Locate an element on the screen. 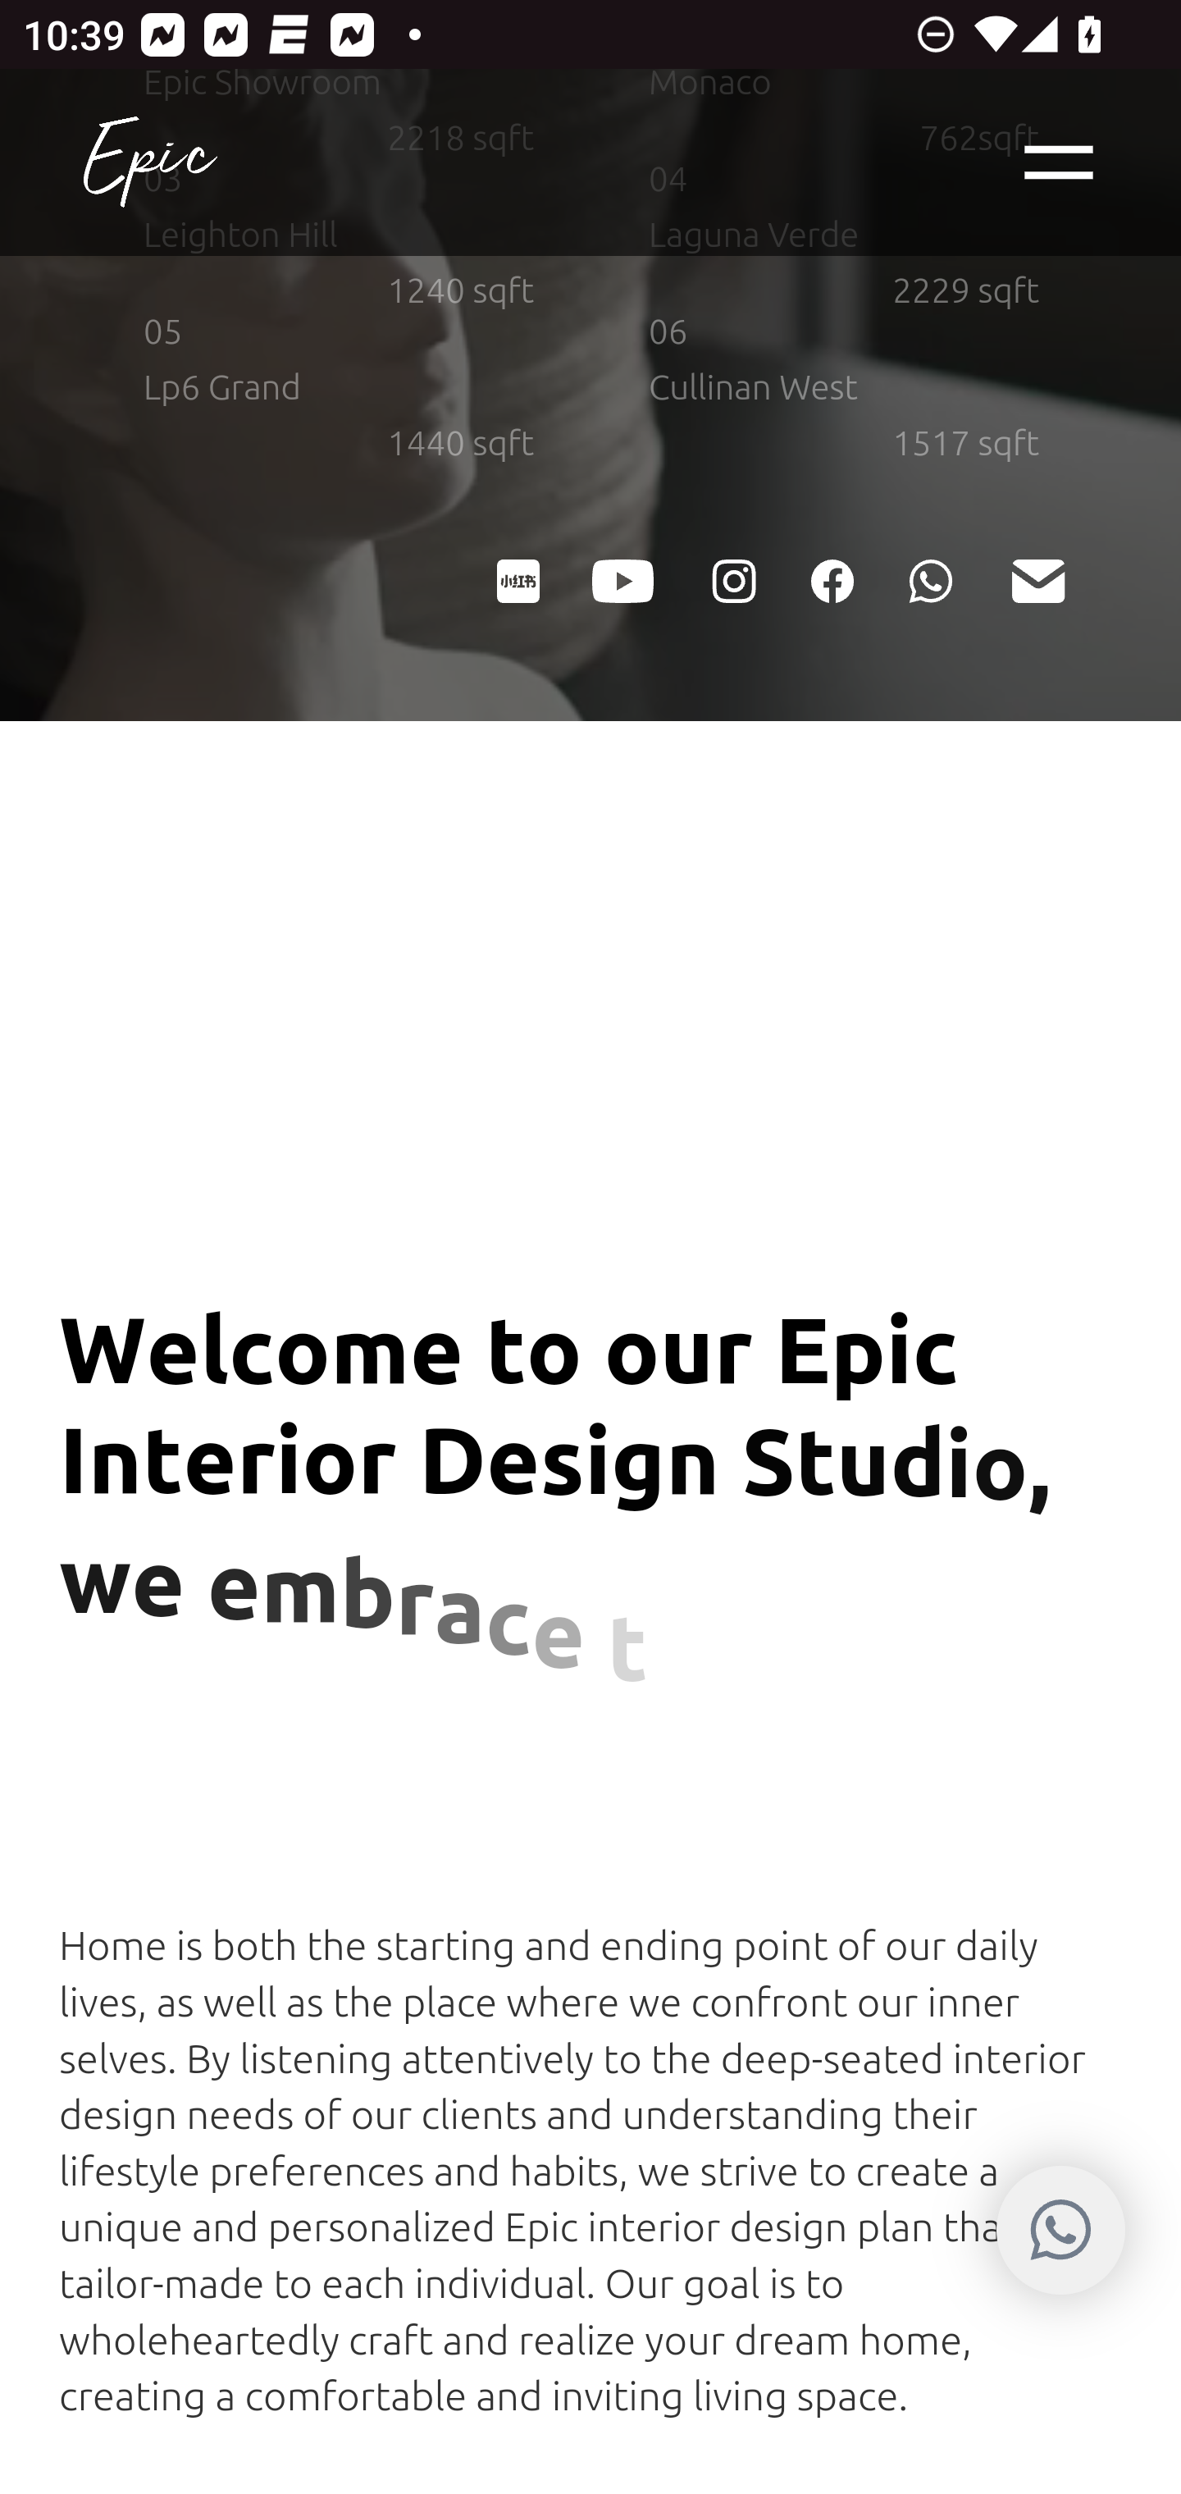  en is located at coordinates (150, 166).